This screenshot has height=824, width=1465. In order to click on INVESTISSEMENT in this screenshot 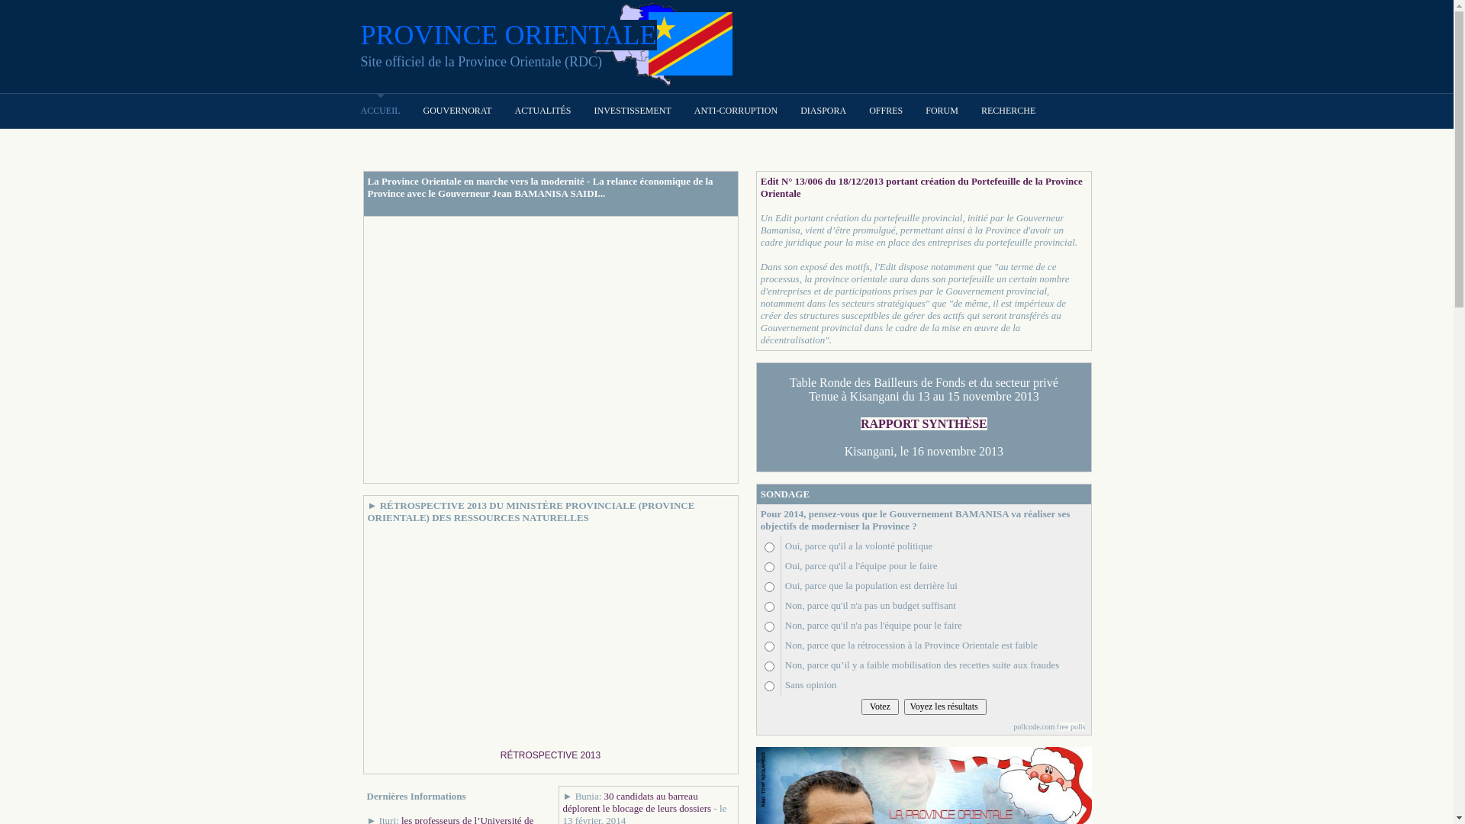, I will do `click(632, 111)`.